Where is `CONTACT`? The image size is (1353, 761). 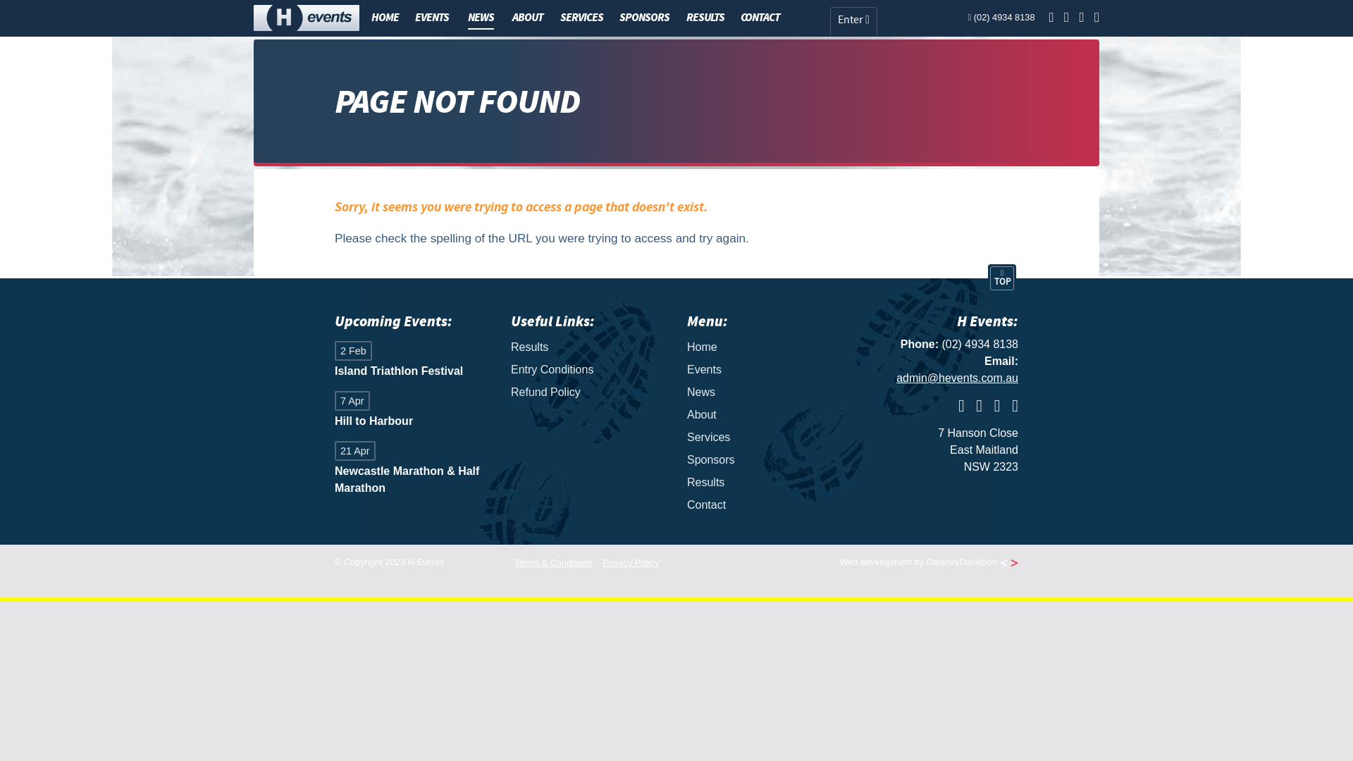
CONTACT is located at coordinates (760, 18).